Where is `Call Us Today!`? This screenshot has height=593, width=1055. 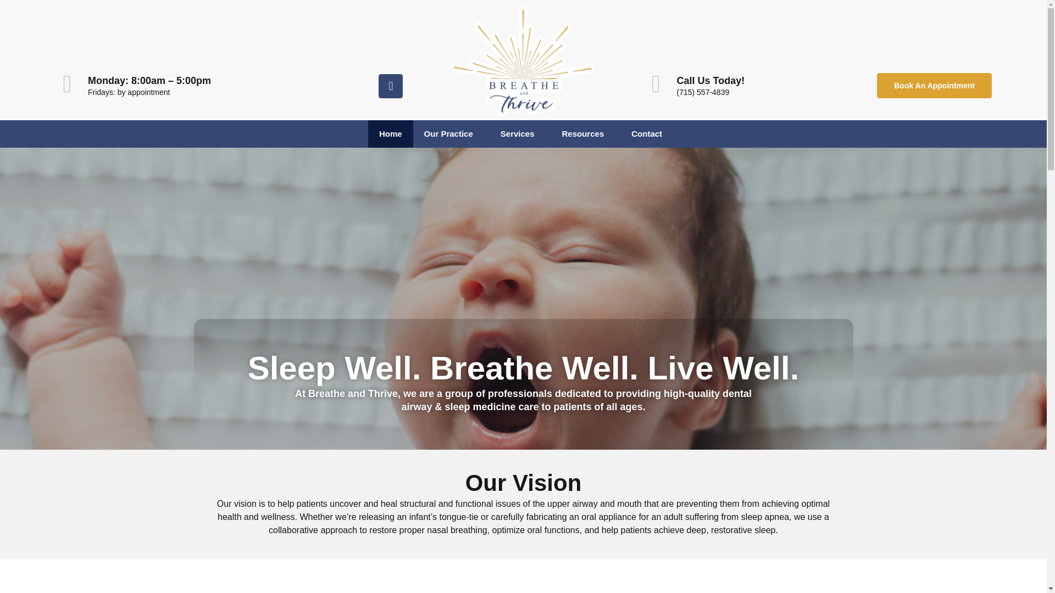 Call Us Today! is located at coordinates (710, 80).